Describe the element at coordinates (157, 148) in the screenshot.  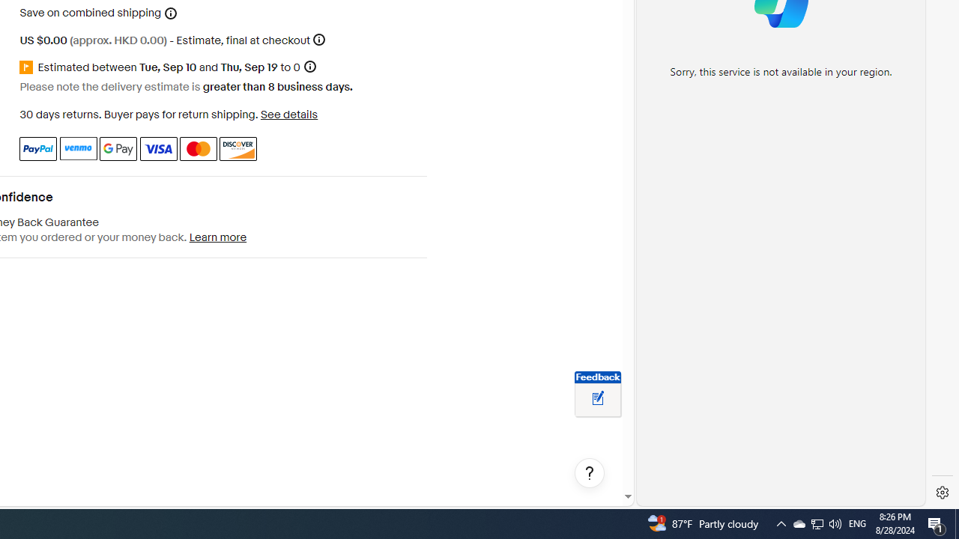
I see `Visa` at that location.